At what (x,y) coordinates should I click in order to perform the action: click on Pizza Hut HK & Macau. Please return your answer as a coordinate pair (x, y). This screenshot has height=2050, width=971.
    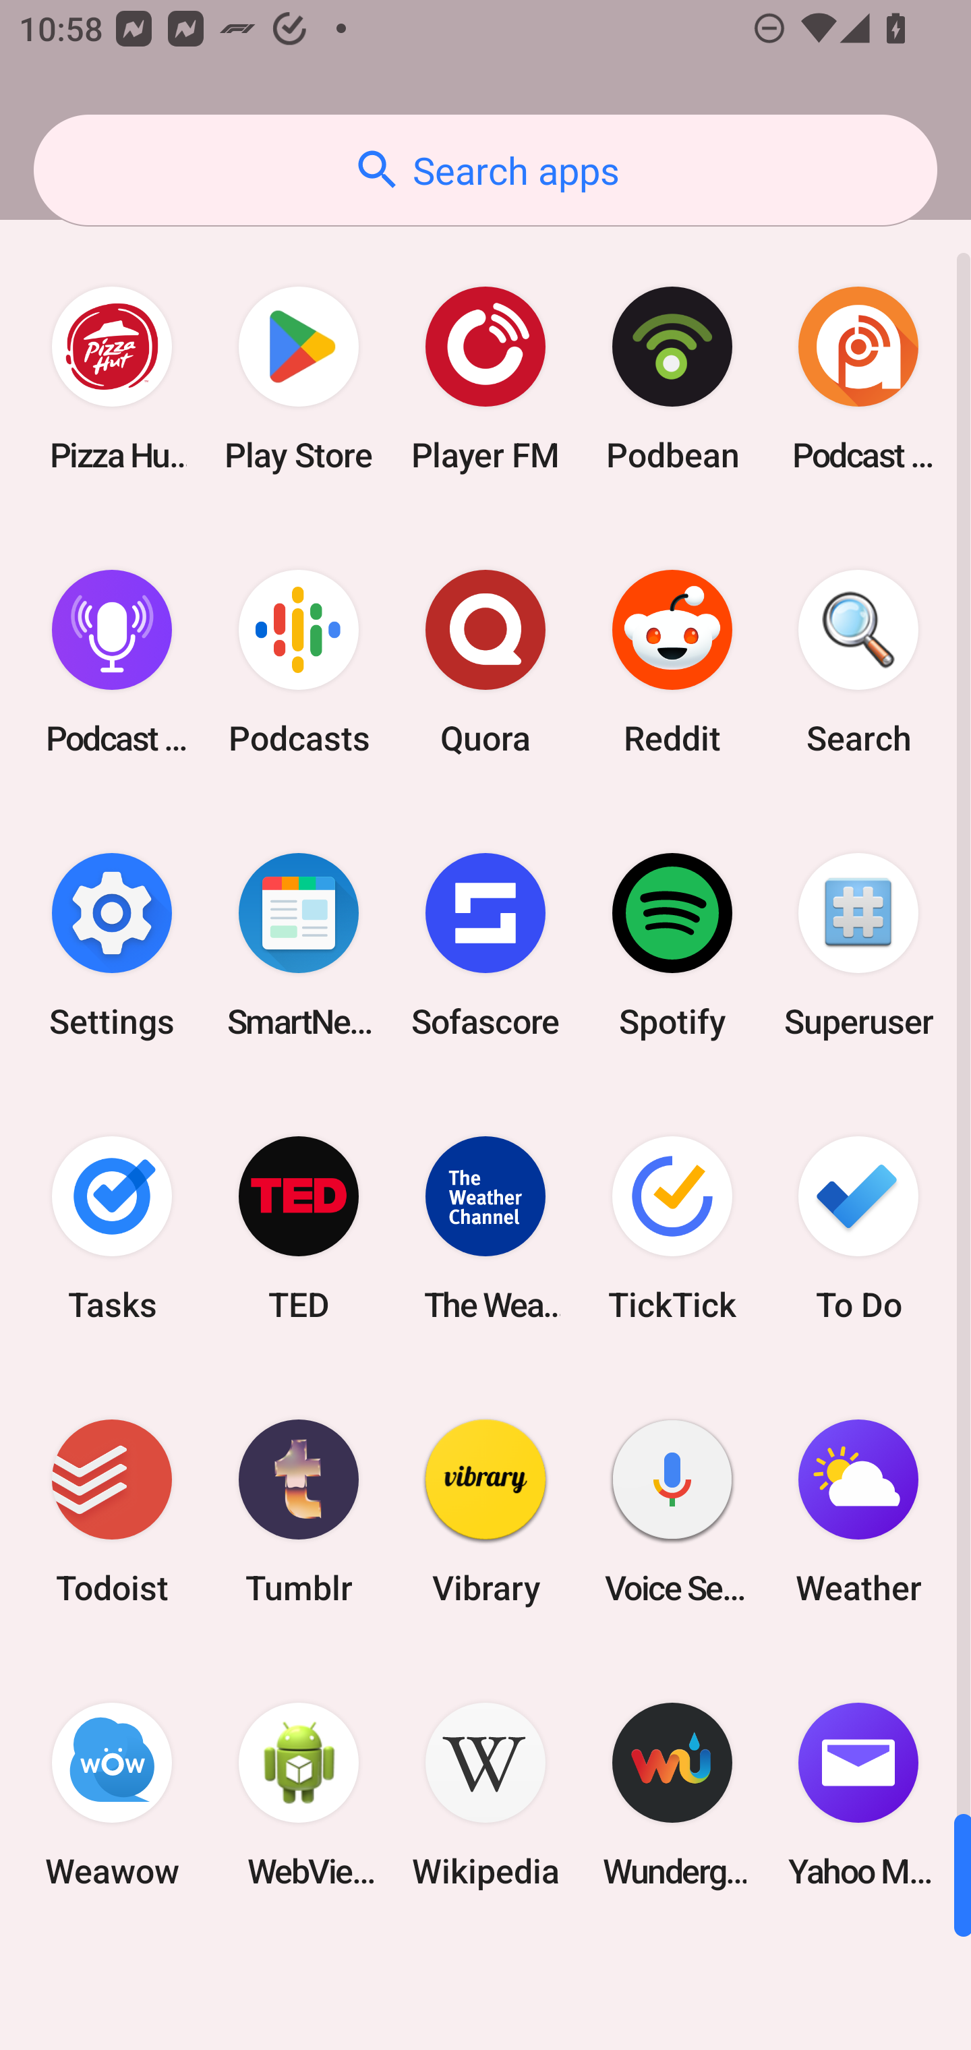
    Looking at the image, I should click on (112, 379).